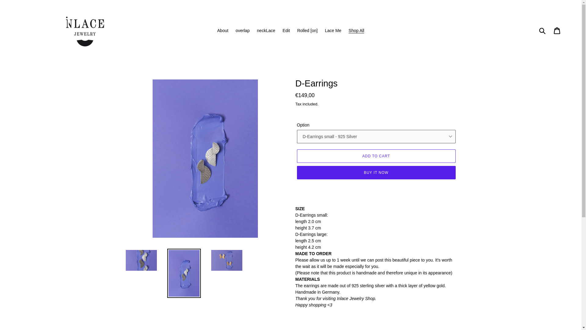 The image size is (586, 330). Describe the element at coordinates (543, 31) in the screenshot. I see `Submit` at that location.